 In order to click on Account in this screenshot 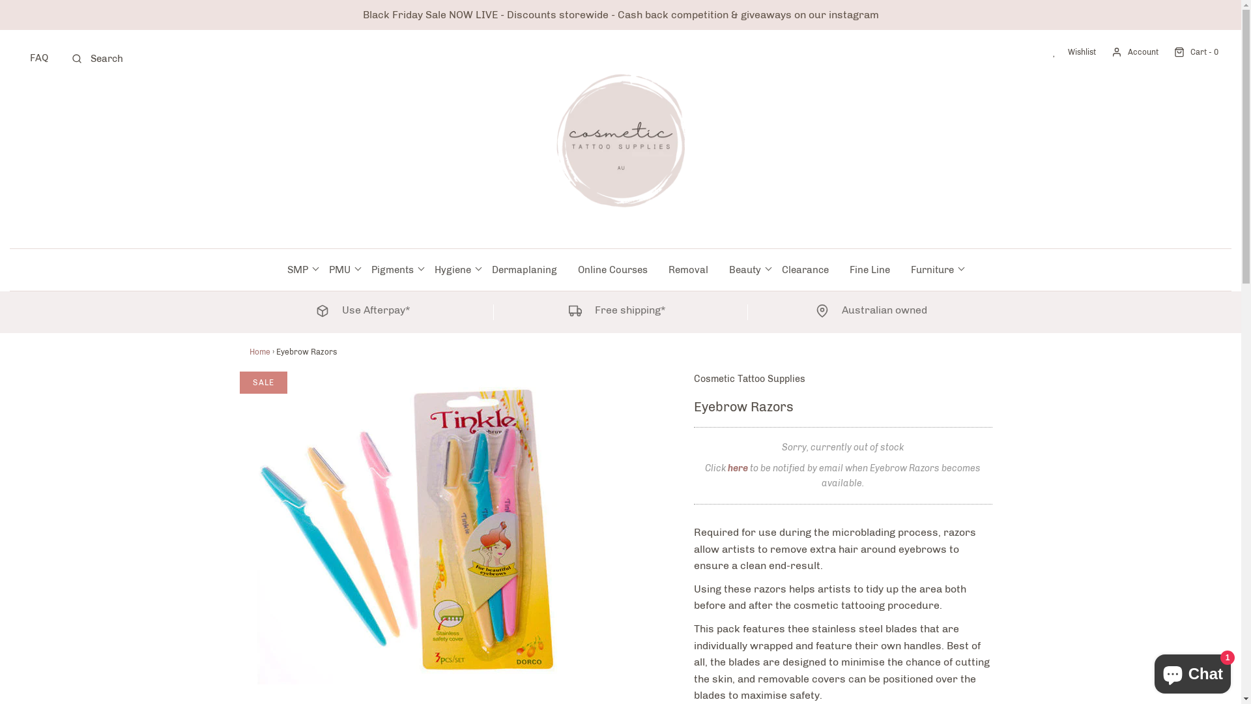, I will do `click(1127, 52)`.